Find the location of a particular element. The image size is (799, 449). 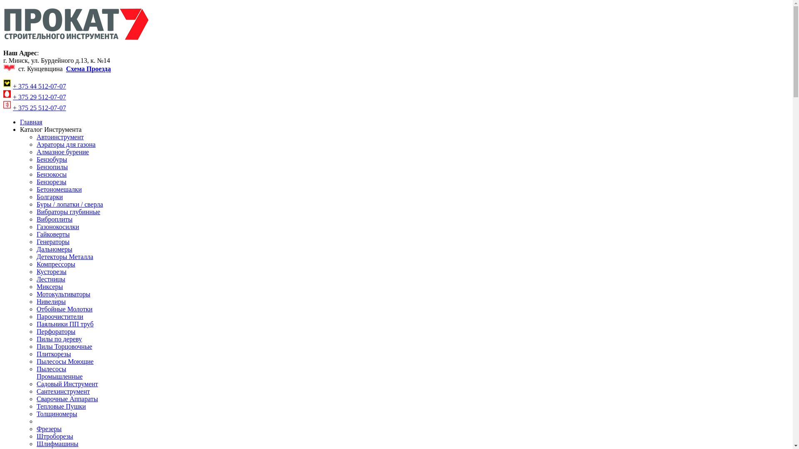

+ 375 44 512-07-07 is located at coordinates (40, 86).